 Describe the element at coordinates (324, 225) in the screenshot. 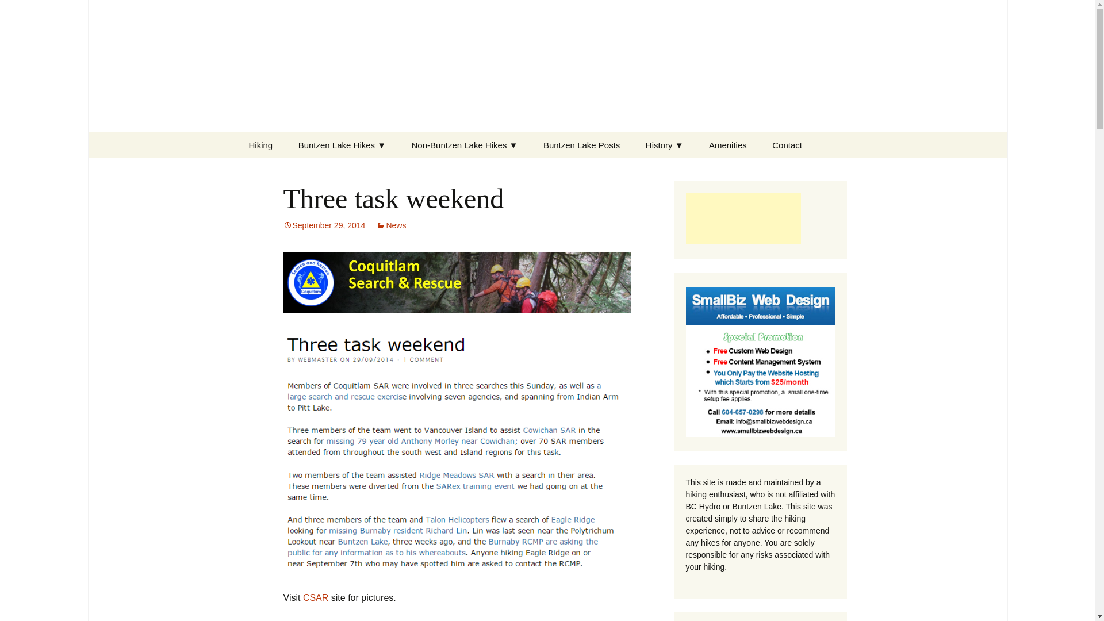

I see `Permalink to Three task weekend` at that location.